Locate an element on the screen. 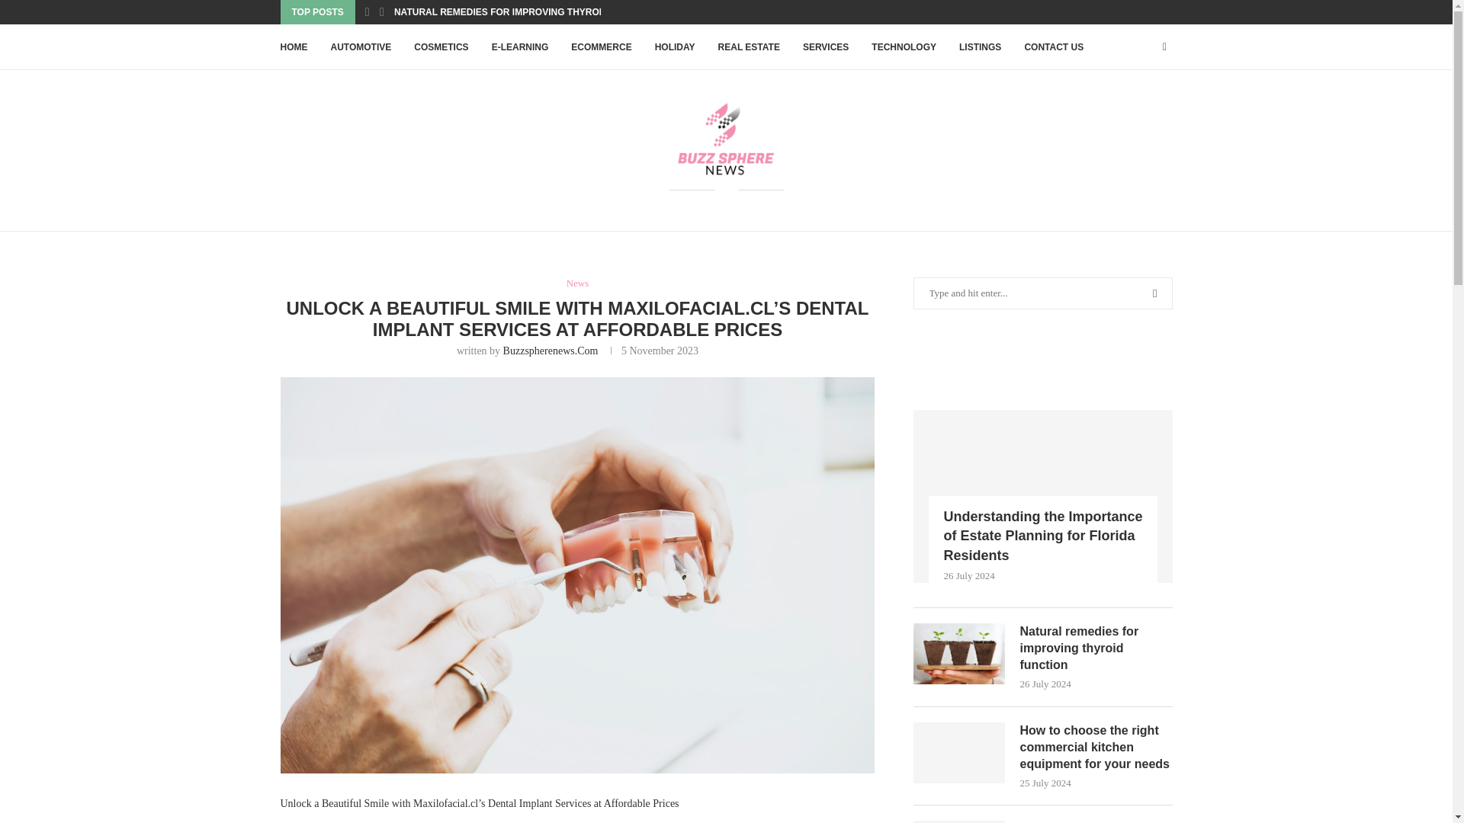 The image size is (1464, 823). AUTOMOTIVE is located at coordinates (361, 47).